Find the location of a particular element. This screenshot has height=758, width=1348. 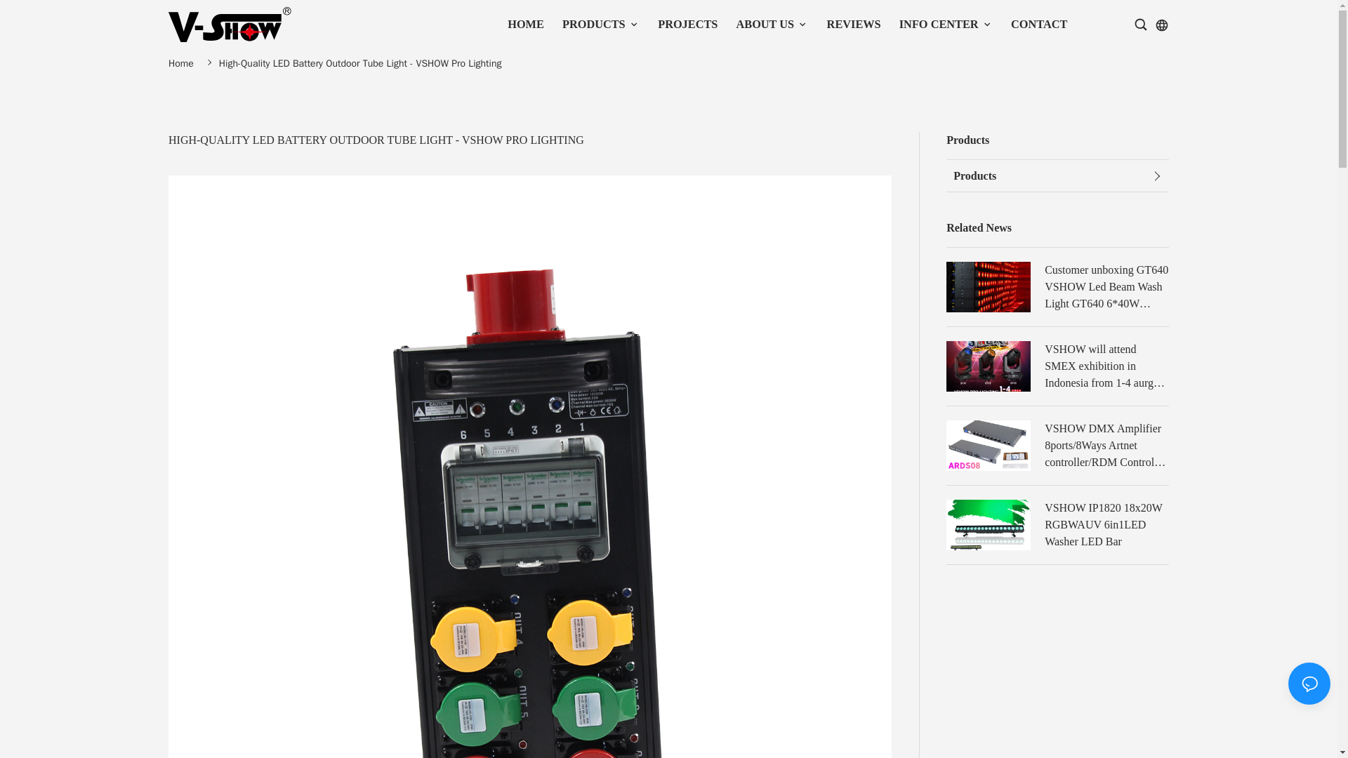

Home is located at coordinates (526, 24).